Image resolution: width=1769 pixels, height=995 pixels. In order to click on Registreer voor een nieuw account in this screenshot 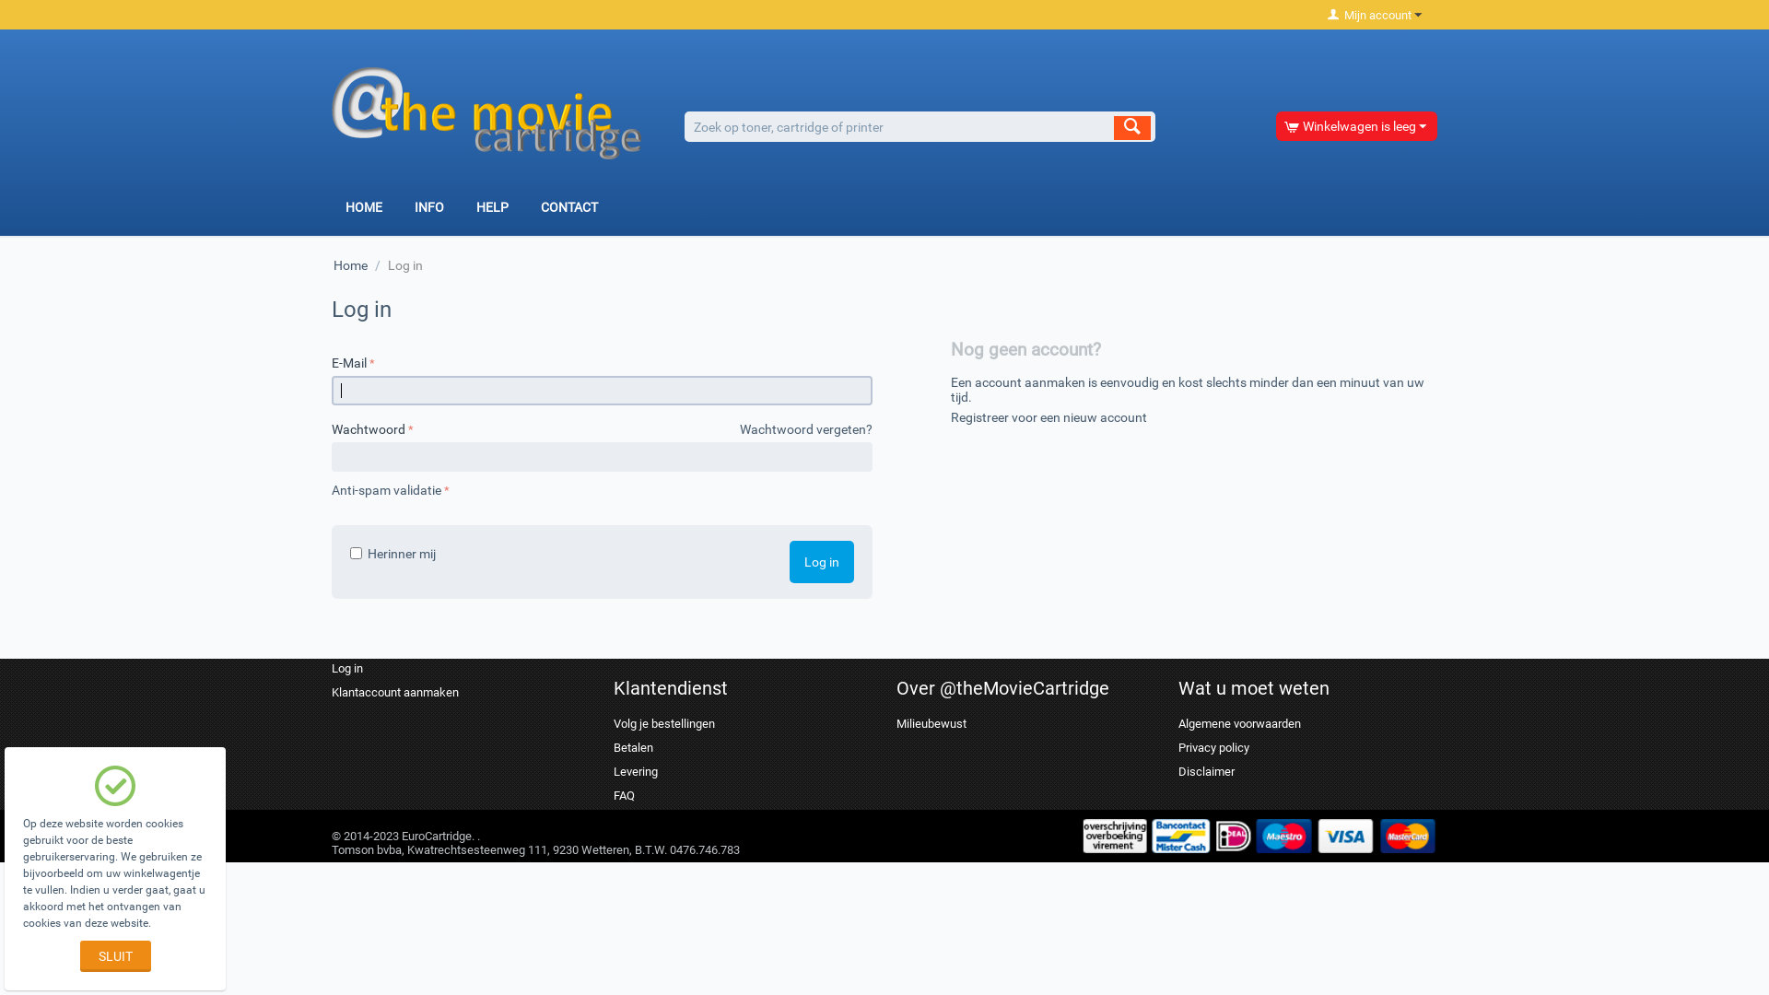, I will do `click(1049, 417)`.